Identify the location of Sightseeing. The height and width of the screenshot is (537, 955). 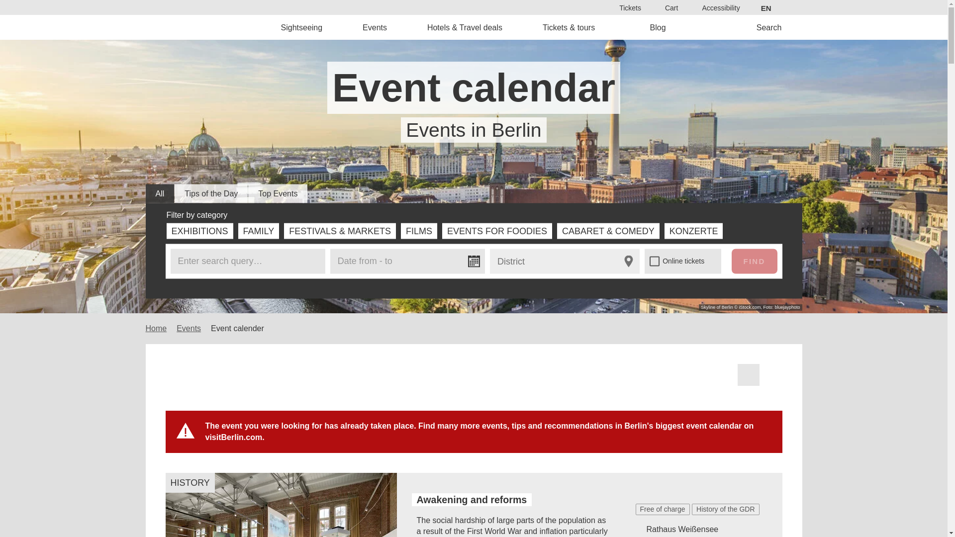
(302, 27).